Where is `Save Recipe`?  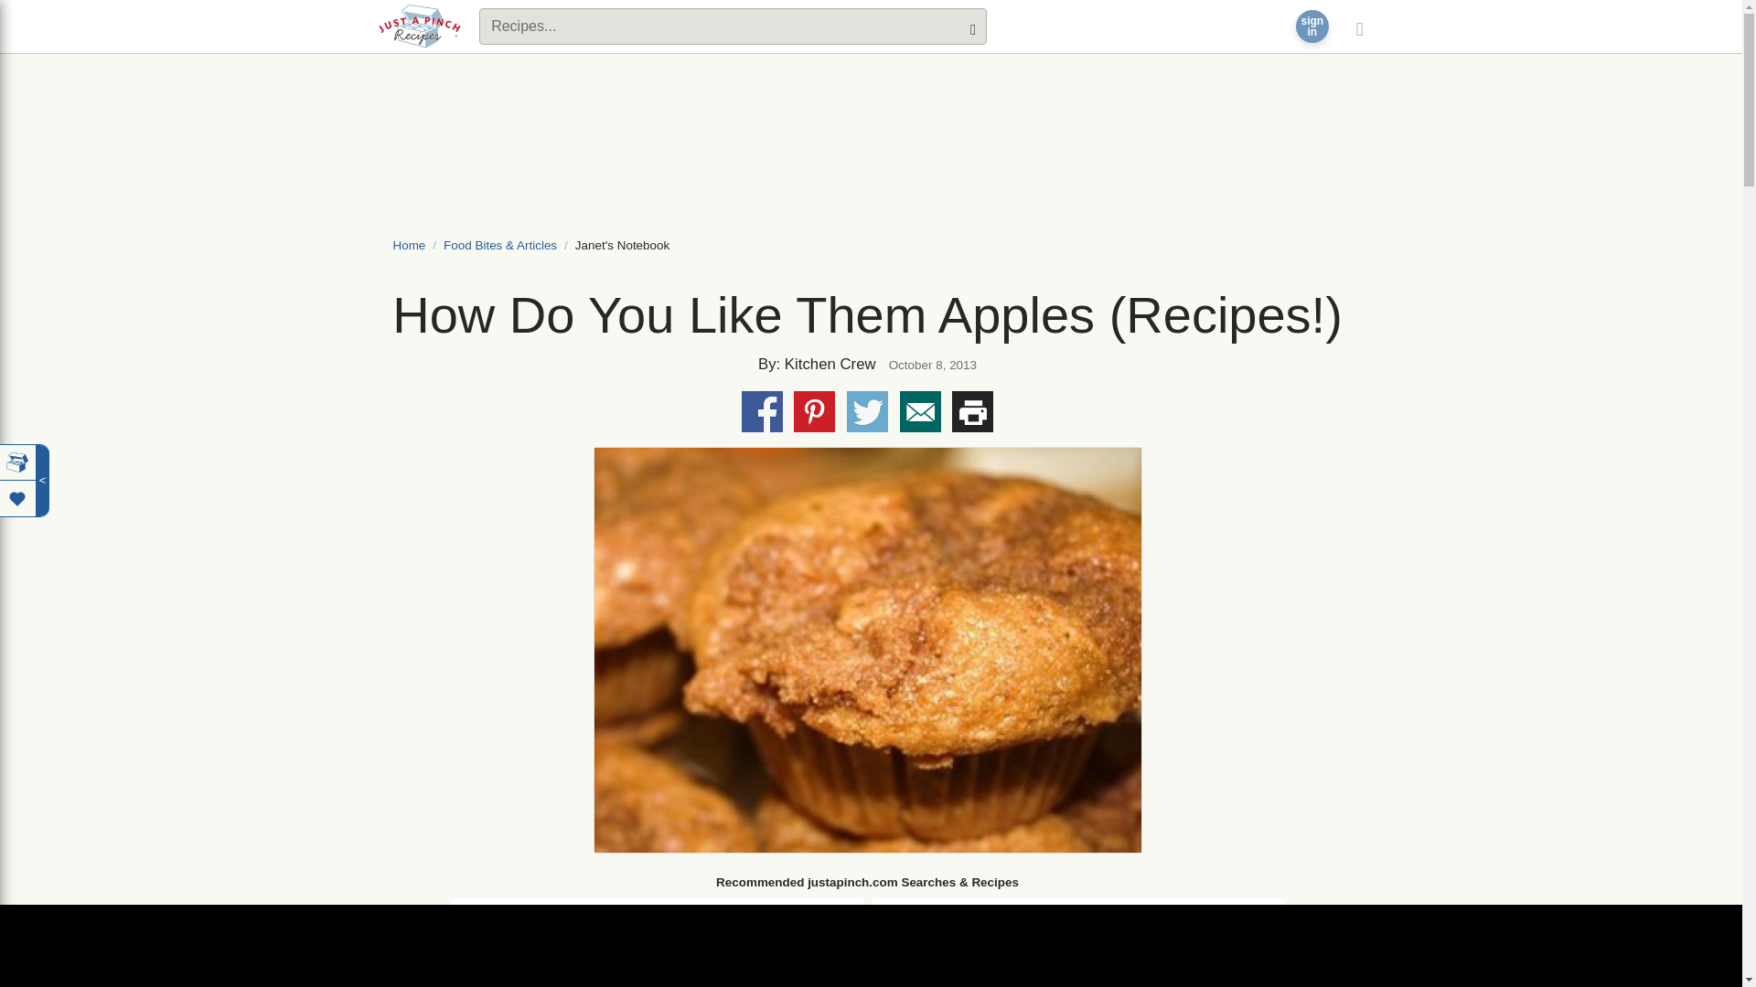
Save Recipe is located at coordinates (867, 411).